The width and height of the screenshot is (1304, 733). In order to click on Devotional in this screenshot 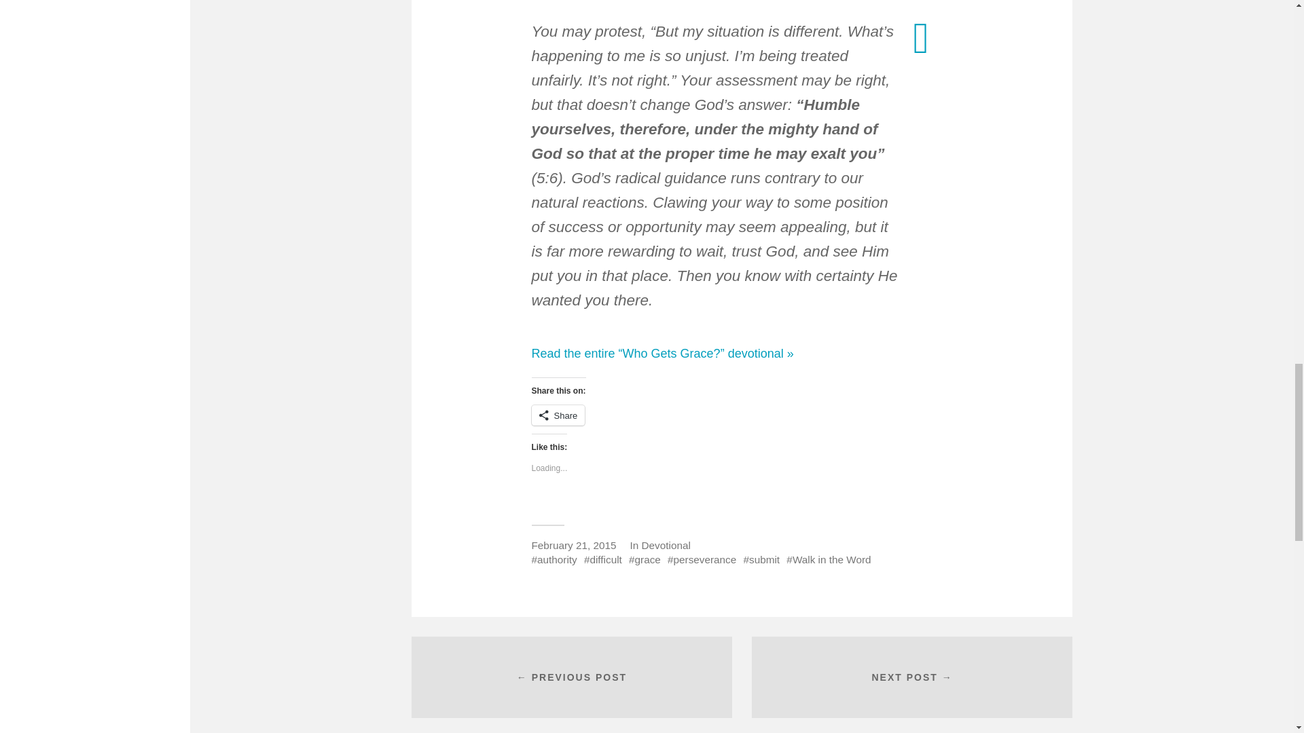, I will do `click(666, 545)`.